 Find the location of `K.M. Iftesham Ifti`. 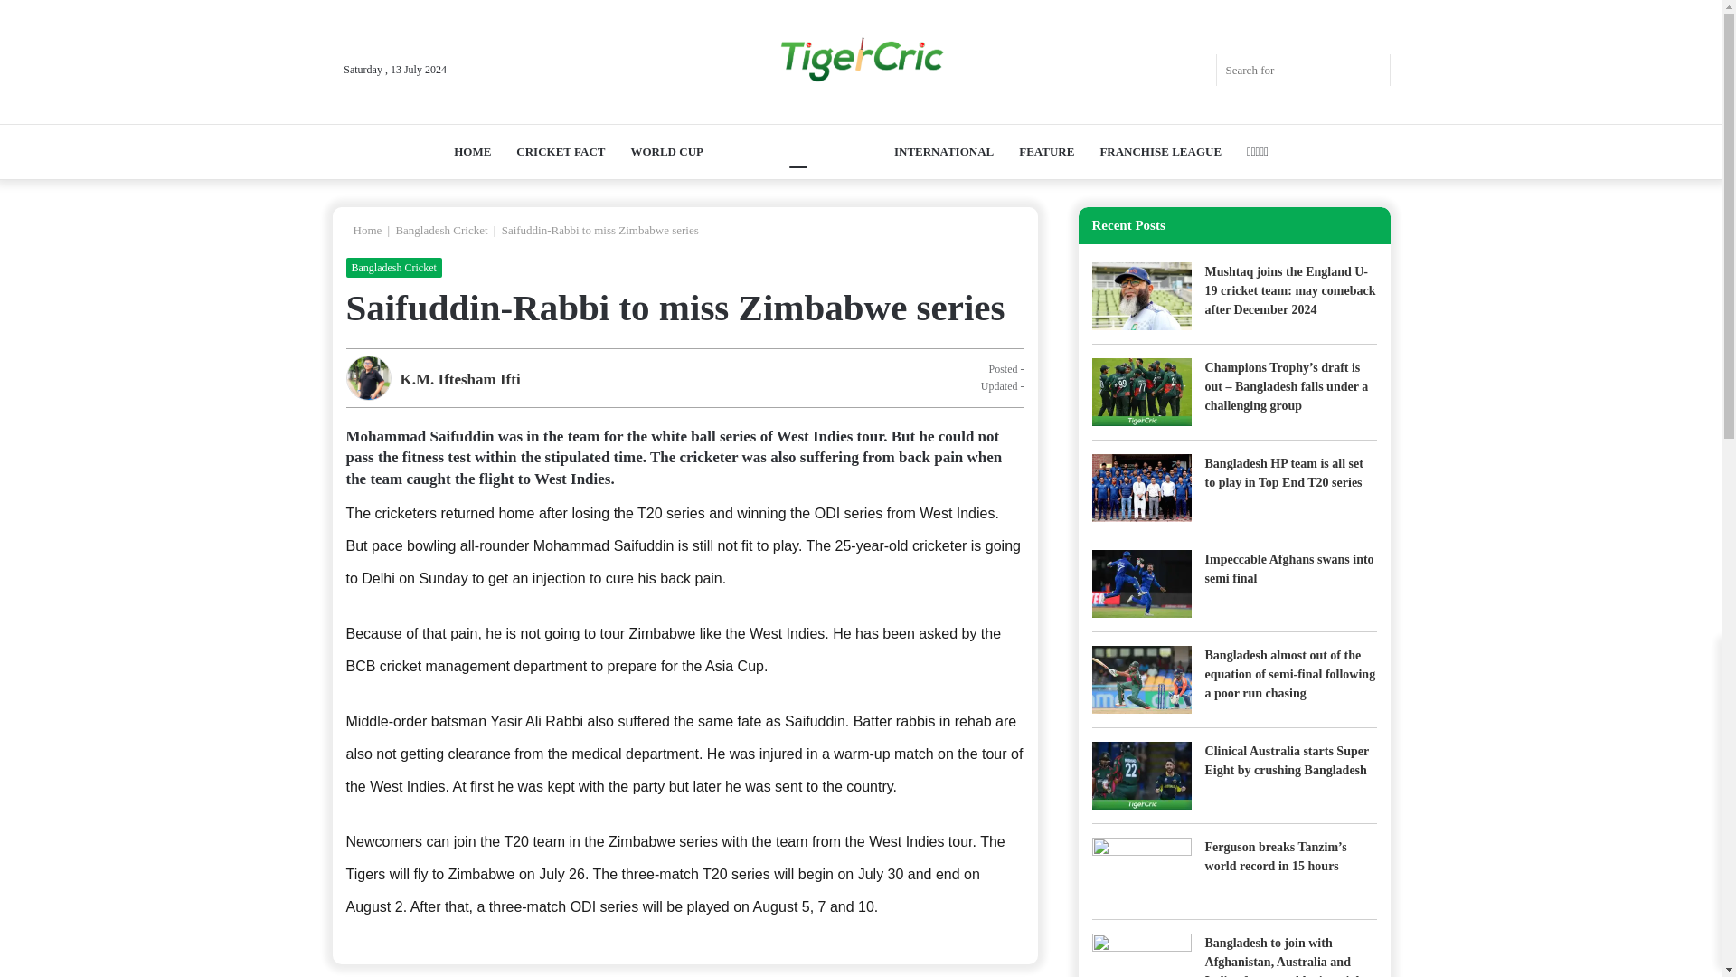

K.M. Iftesham Ifti is located at coordinates (459, 380).